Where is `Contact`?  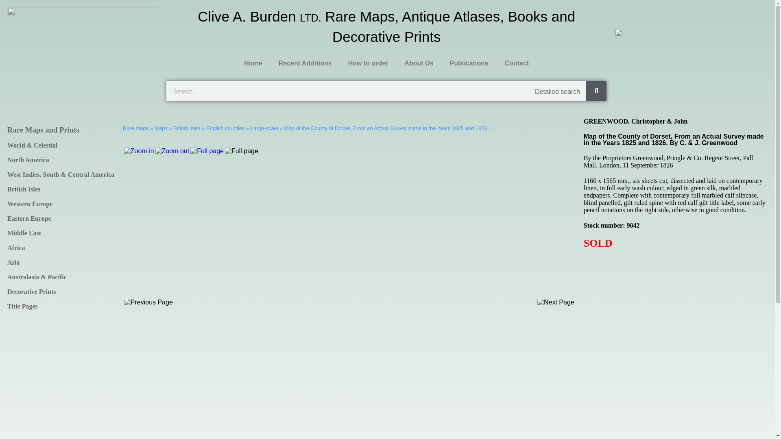 Contact is located at coordinates (517, 63).